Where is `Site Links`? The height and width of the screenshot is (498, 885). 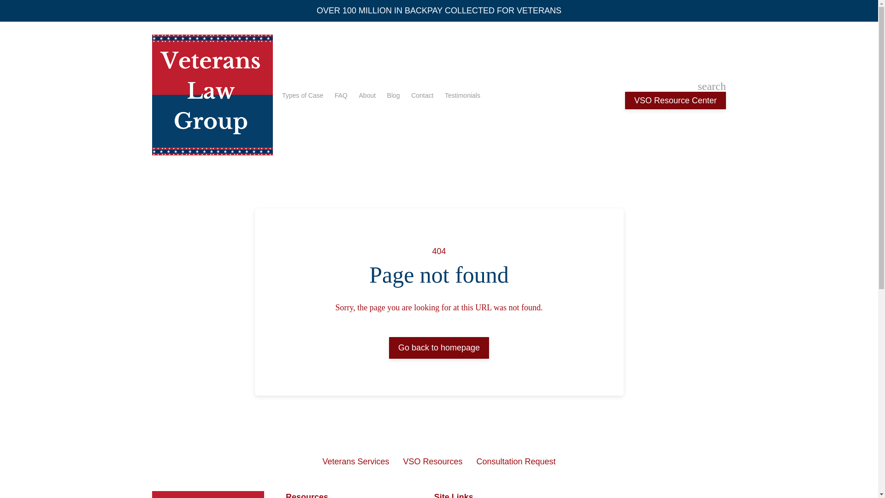 Site Links is located at coordinates (504, 494).